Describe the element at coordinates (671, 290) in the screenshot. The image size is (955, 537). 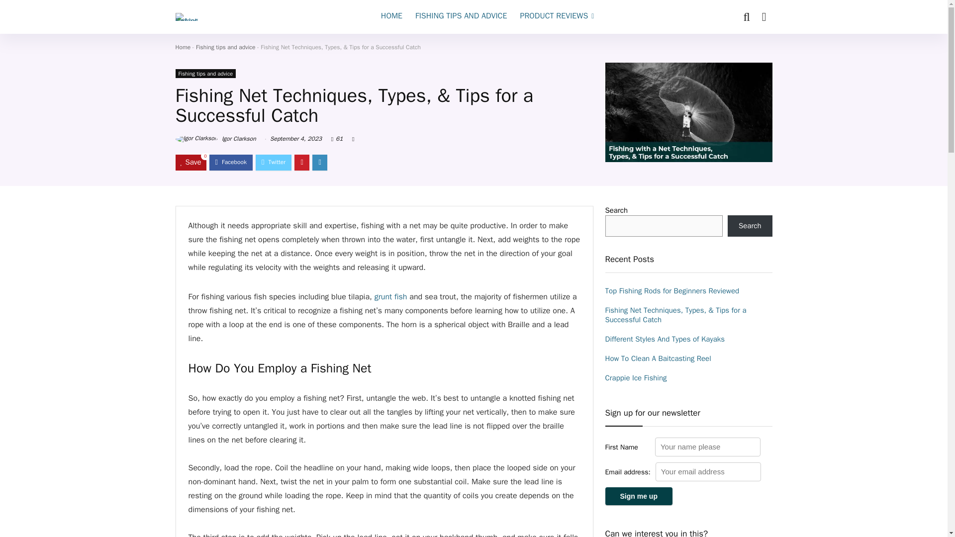
I see `Top Fishing Rods for Beginners Reviewed` at that location.